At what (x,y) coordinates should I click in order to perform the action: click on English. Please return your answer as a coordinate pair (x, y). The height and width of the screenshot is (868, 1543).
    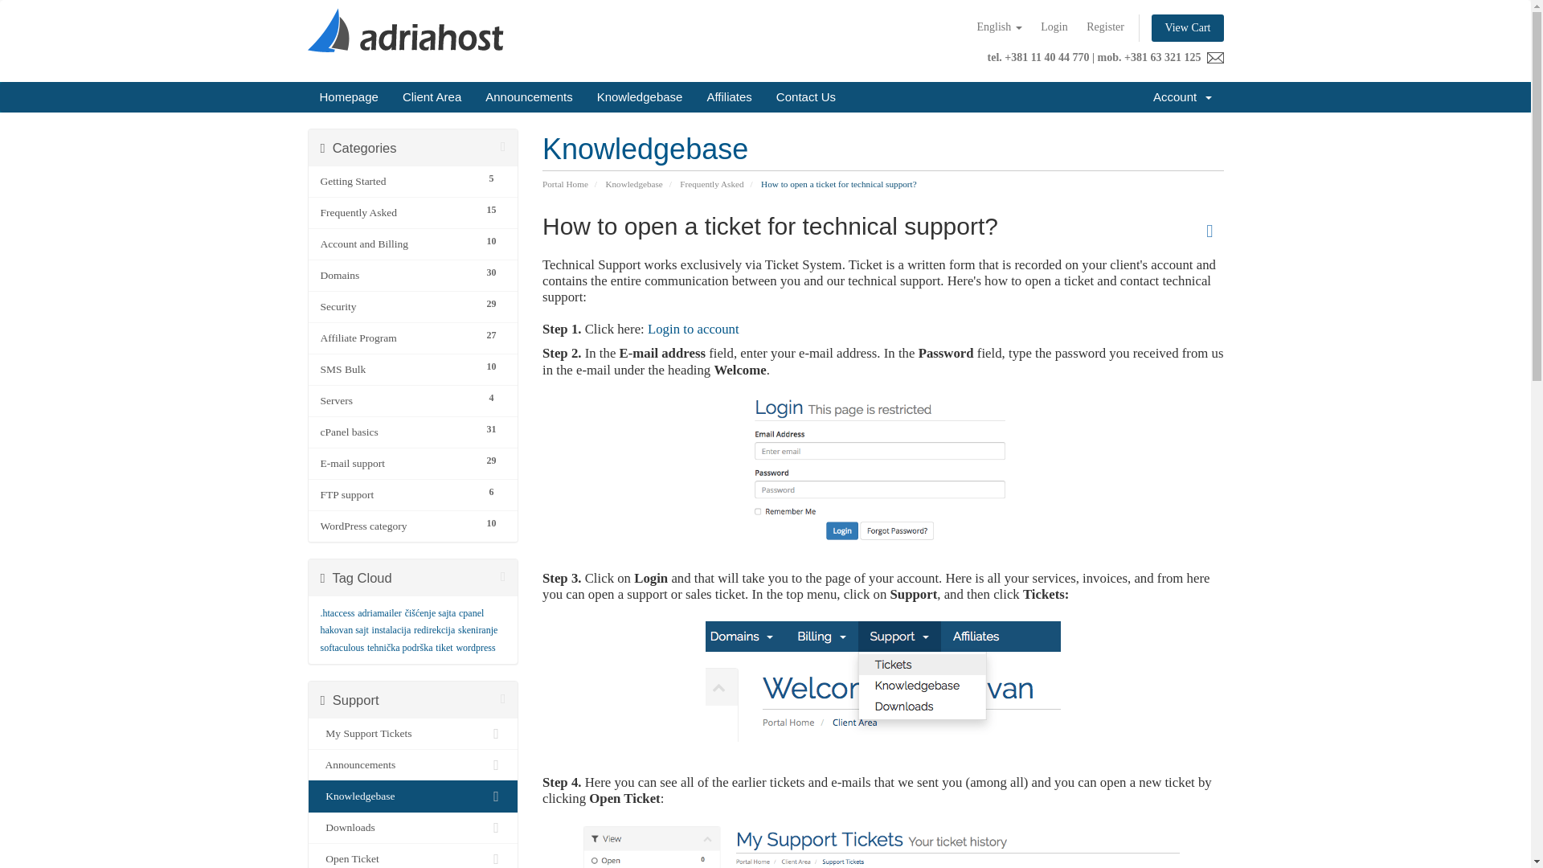
    Looking at the image, I should click on (1054, 27).